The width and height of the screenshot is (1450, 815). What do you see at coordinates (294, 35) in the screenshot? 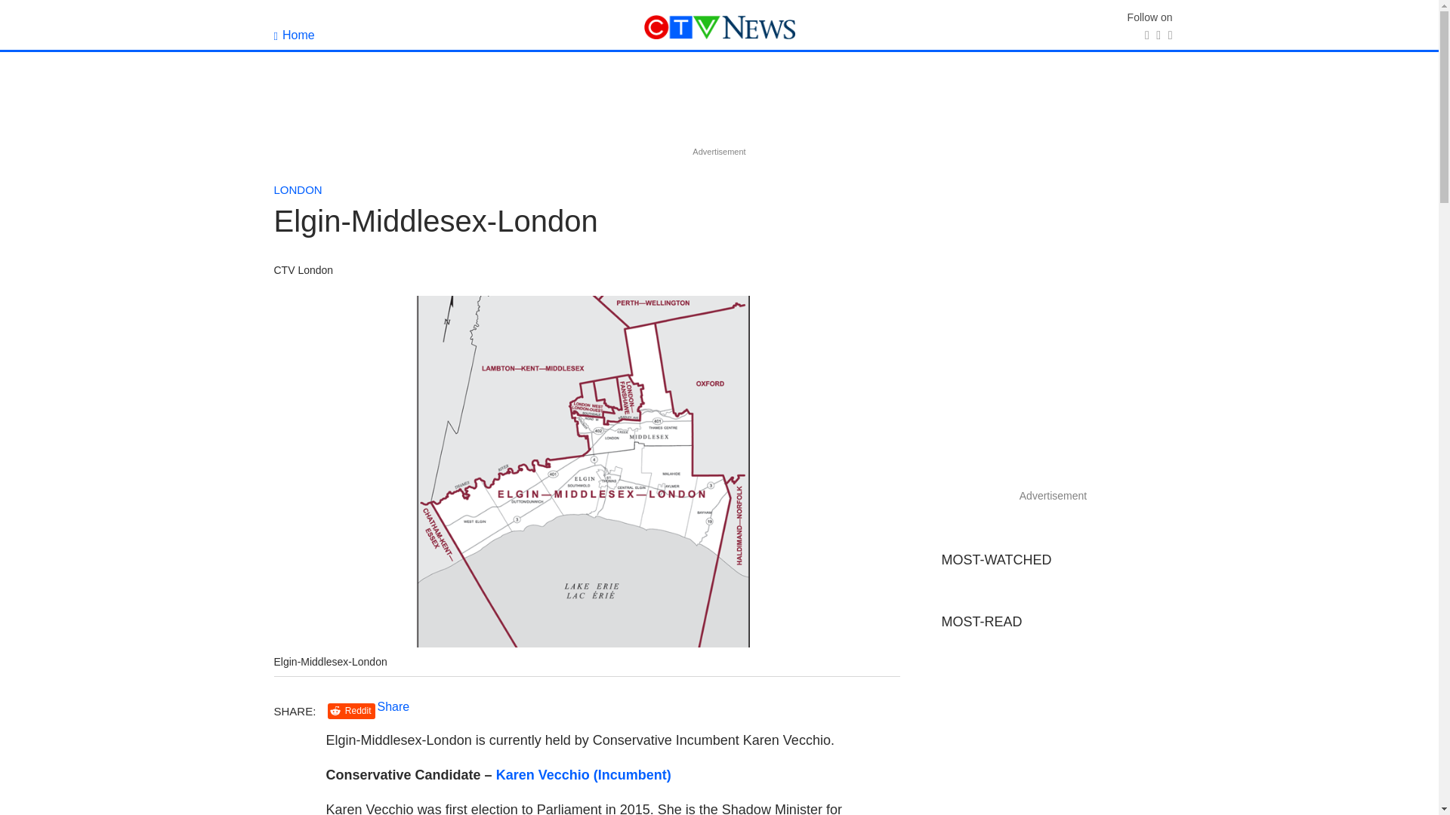
I see `Home` at bounding box center [294, 35].